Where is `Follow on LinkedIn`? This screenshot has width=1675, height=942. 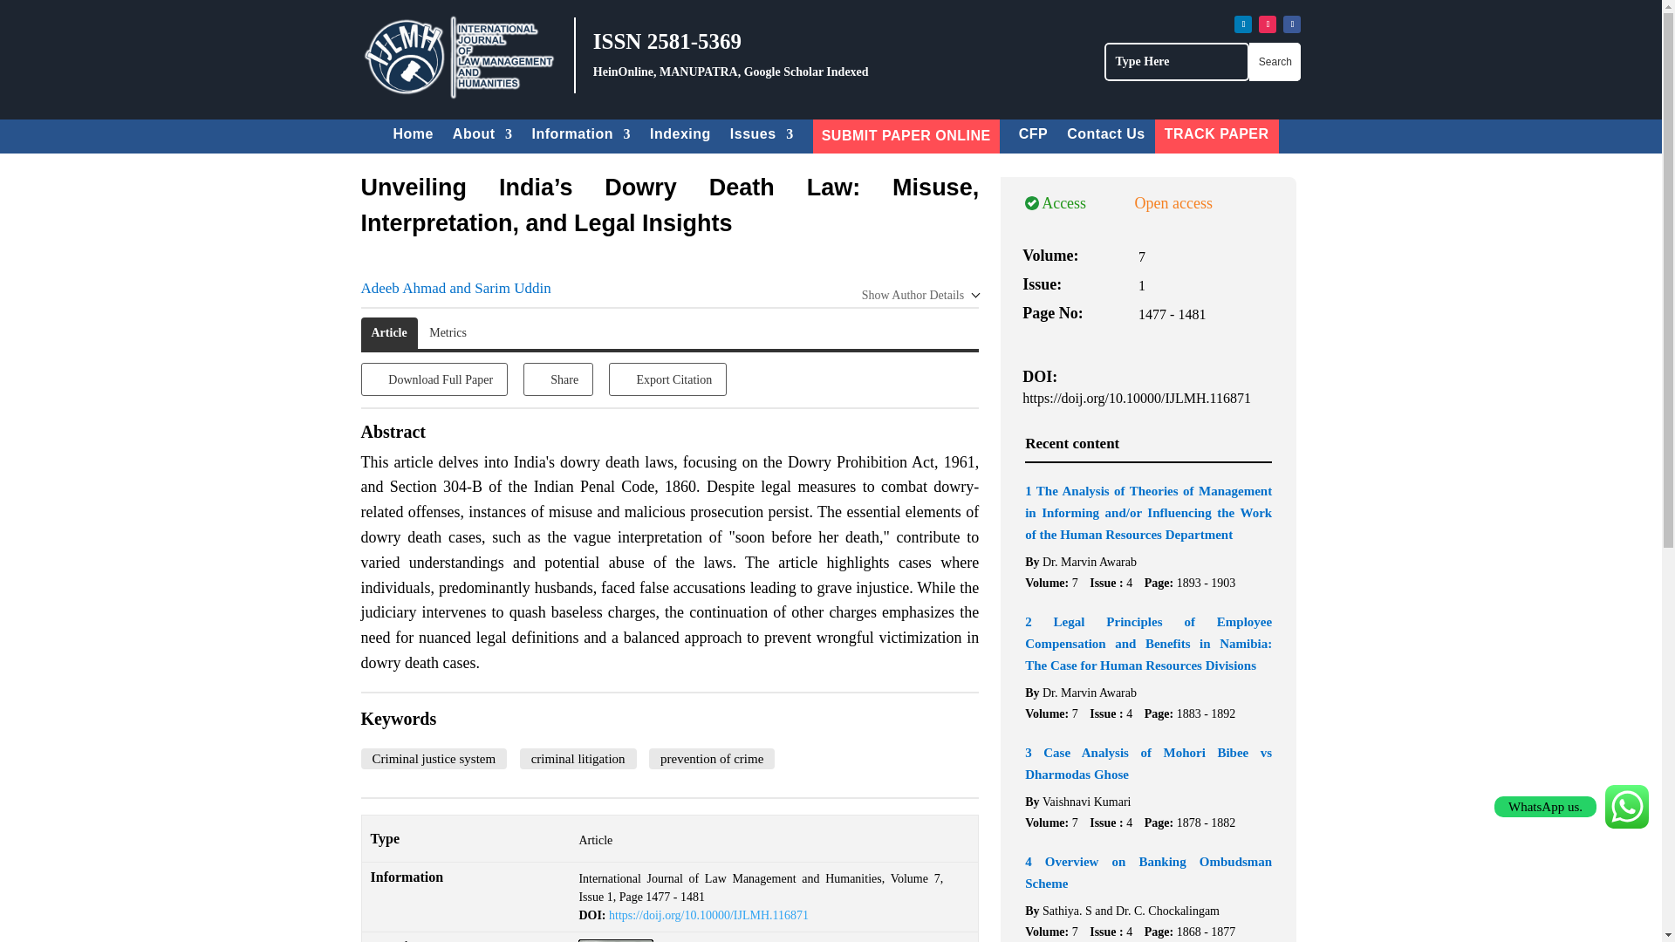
Follow on LinkedIn is located at coordinates (1242, 24).